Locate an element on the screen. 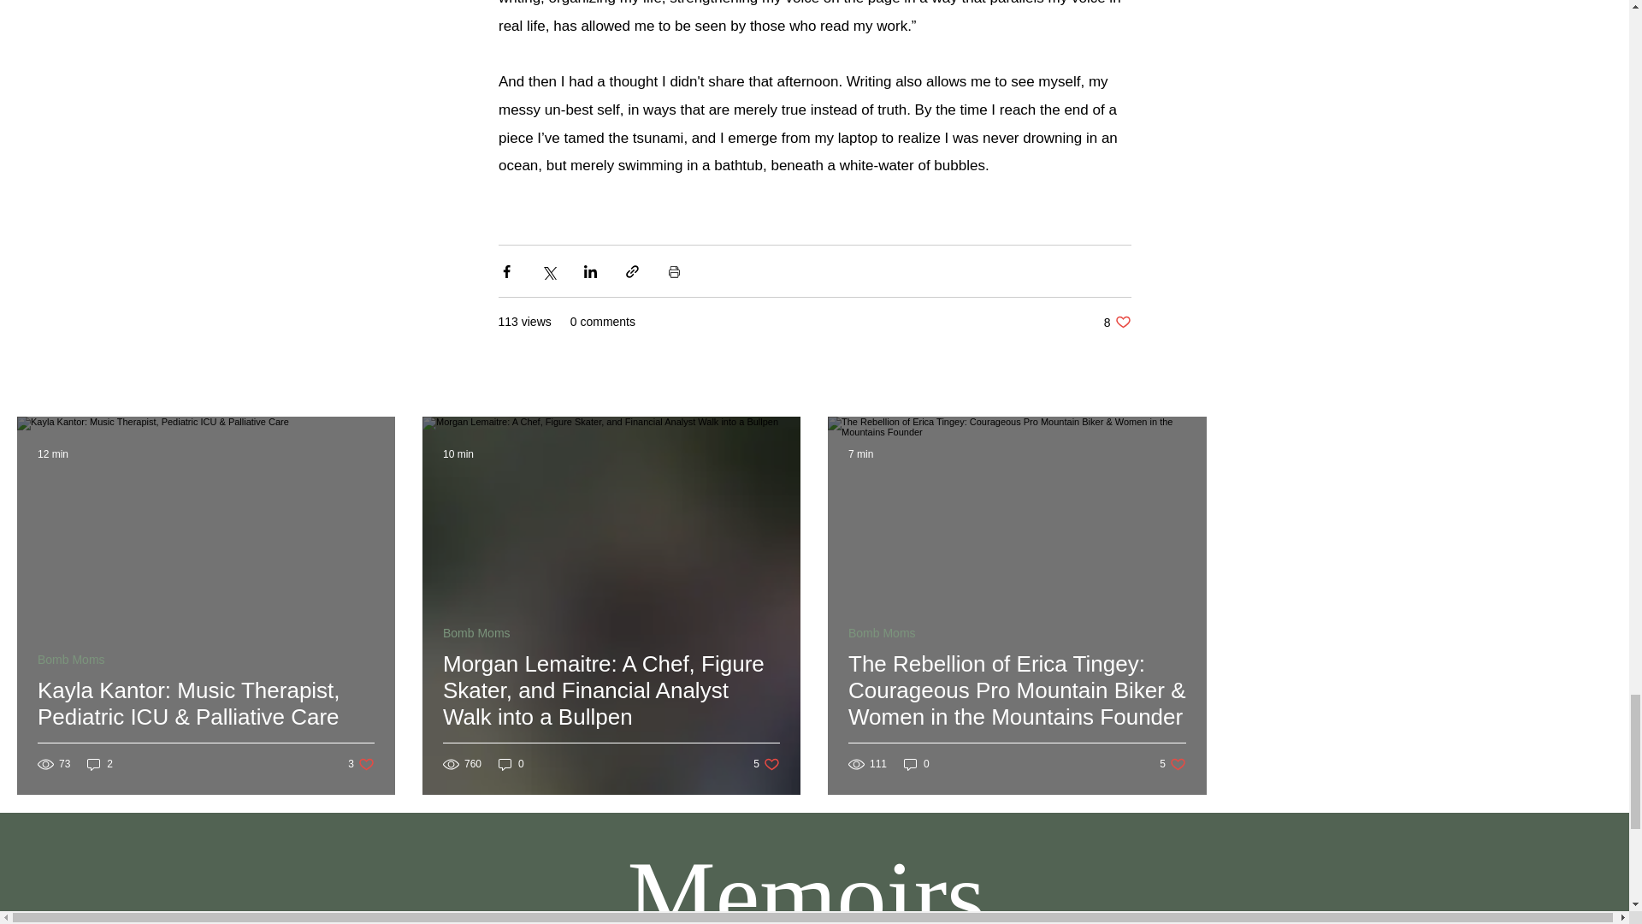  Bomb Moms is located at coordinates (883, 633).